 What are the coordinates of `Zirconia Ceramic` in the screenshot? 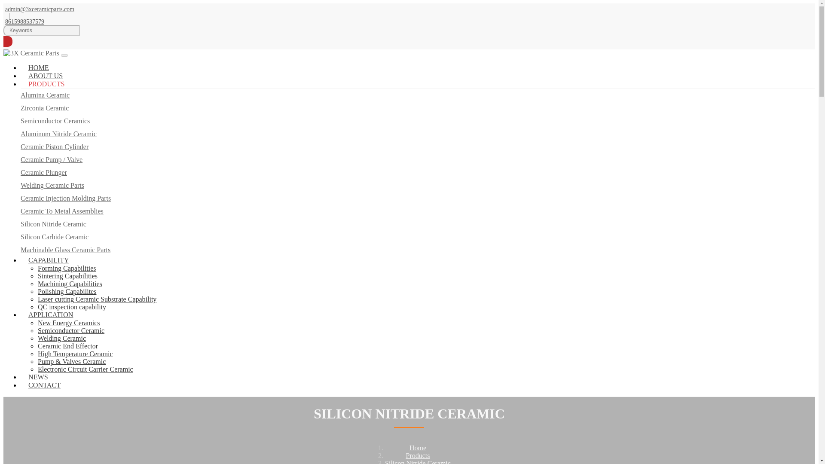 It's located at (45, 108).